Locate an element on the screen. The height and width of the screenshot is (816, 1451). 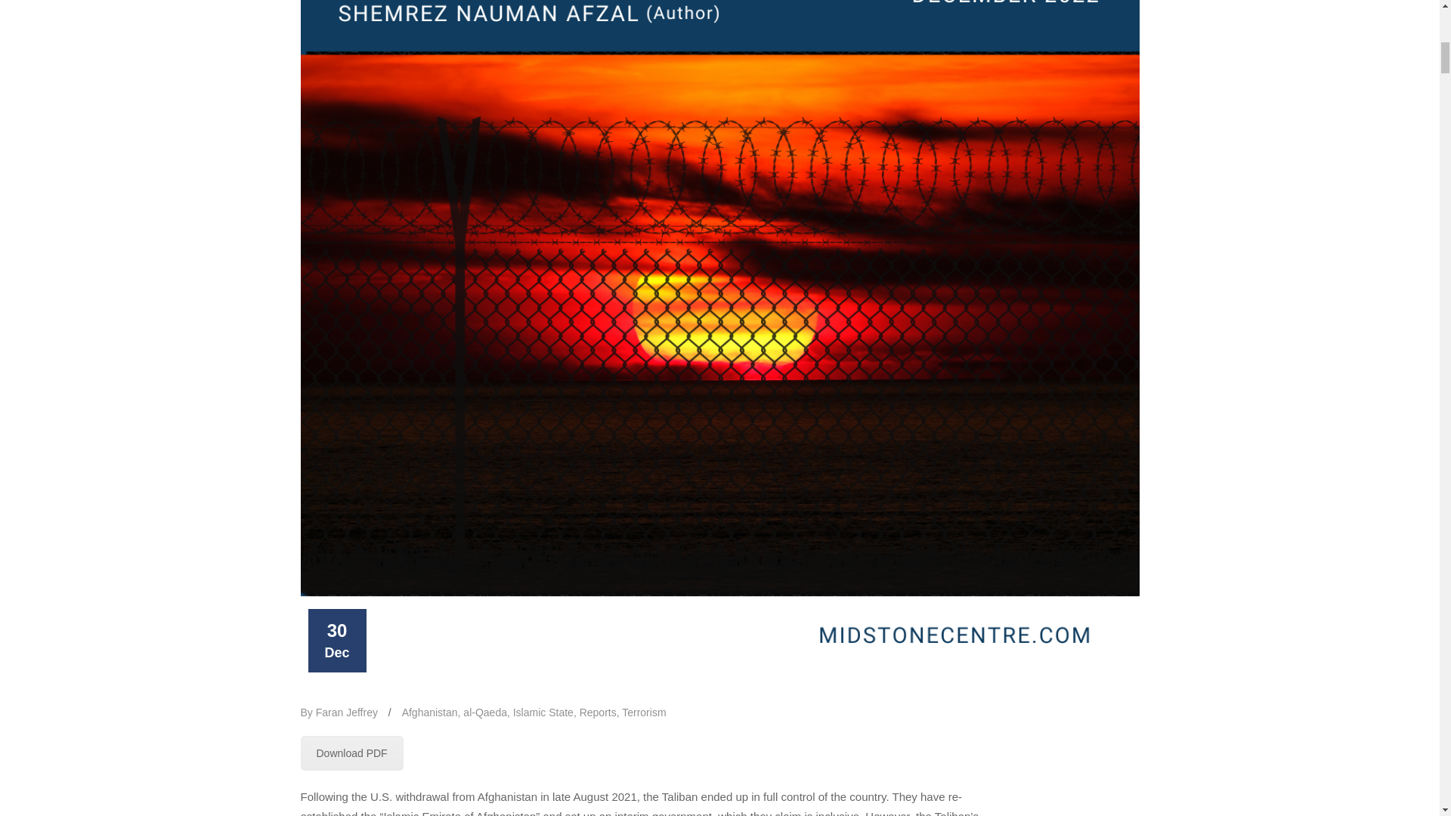
Download PDF is located at coordinates (351, 753).